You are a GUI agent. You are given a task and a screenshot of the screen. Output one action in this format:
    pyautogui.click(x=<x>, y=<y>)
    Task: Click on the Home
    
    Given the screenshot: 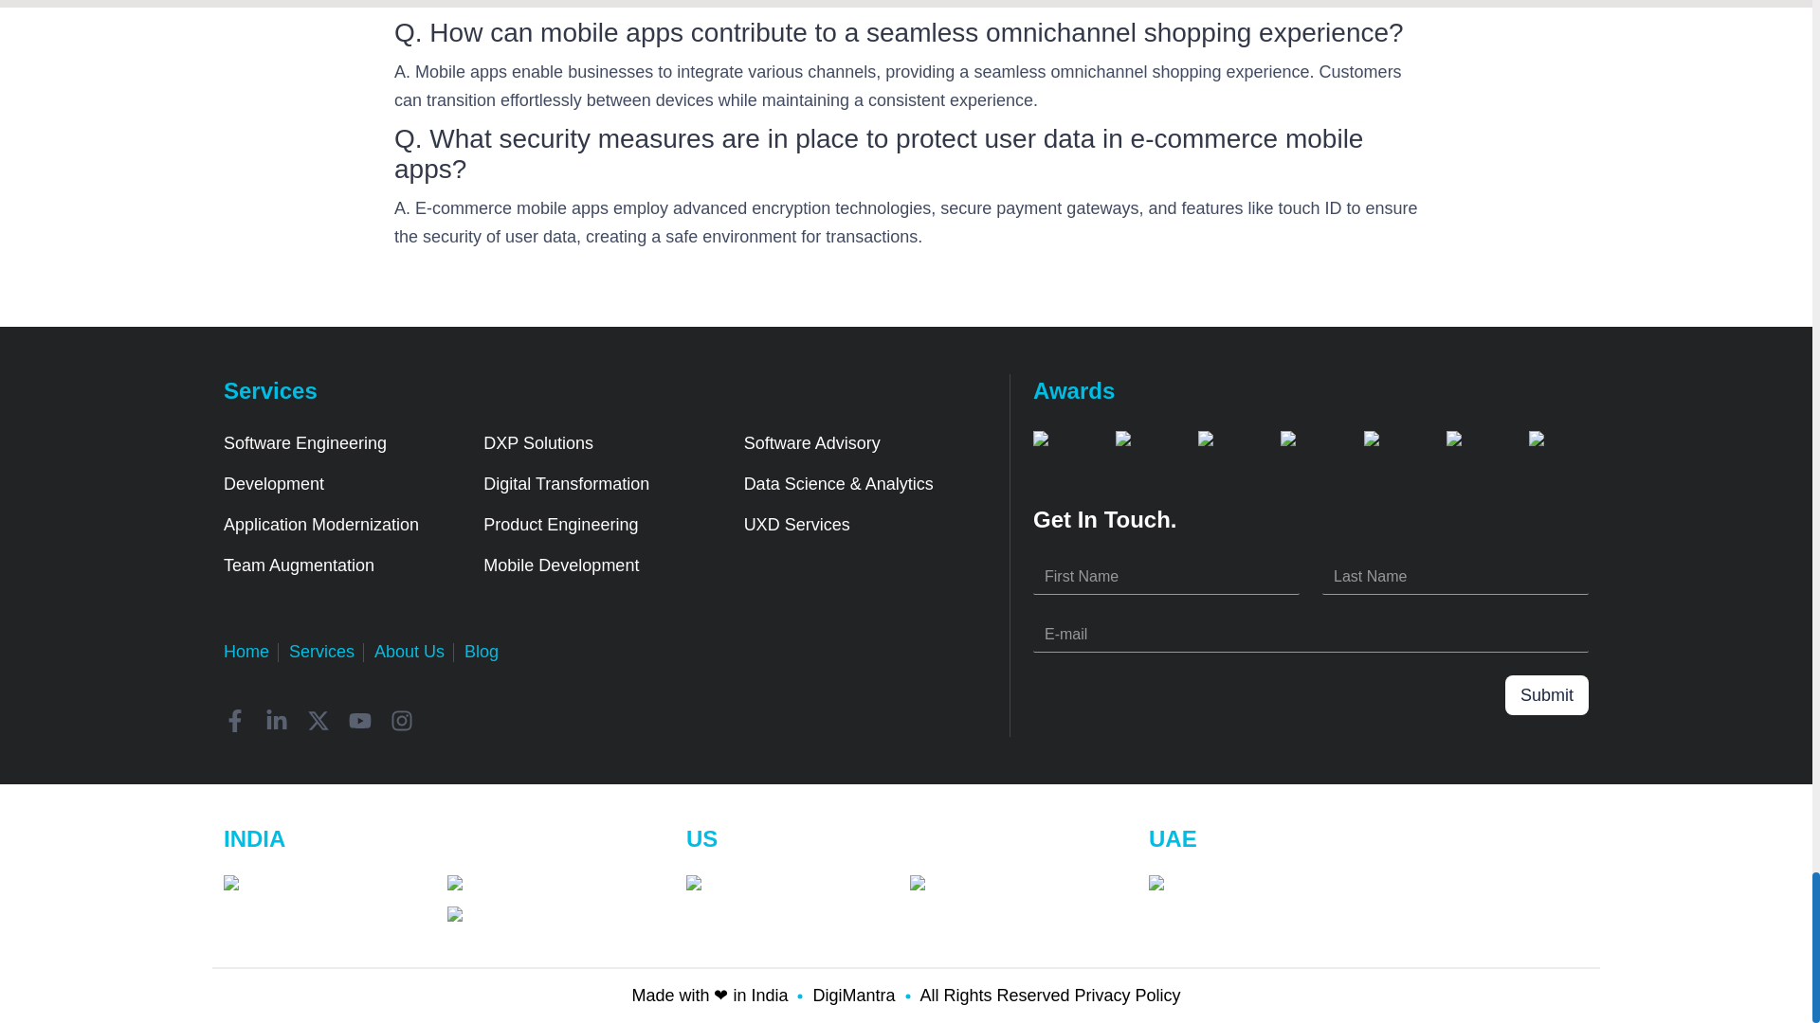 What is the action you would take?
    pyautogui.click(x=246, y=652)
    